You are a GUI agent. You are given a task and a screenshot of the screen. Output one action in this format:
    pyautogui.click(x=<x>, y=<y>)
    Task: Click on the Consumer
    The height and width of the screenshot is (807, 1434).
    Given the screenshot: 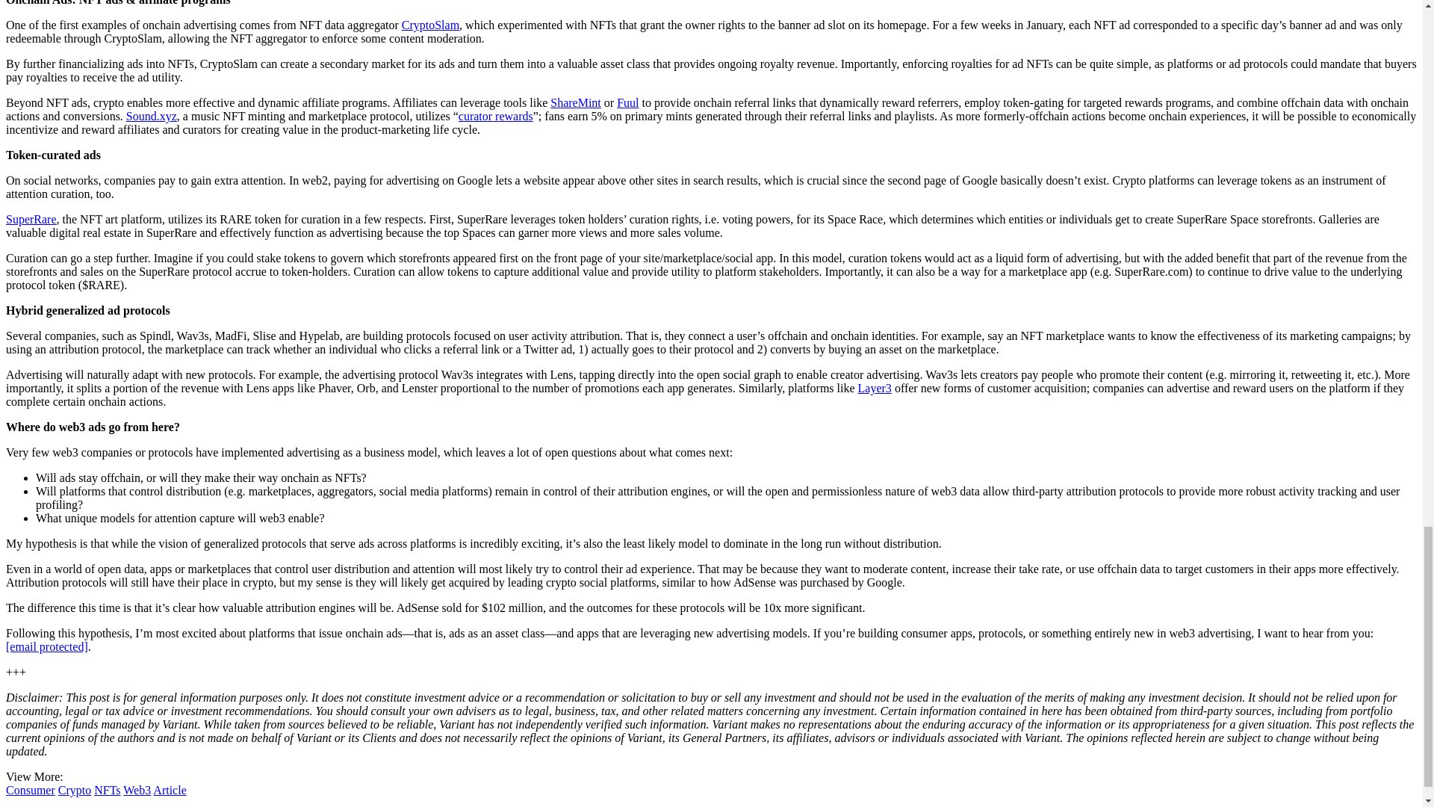 What is the action you would take?
    pyautogui.click(x=30, y=789)
    